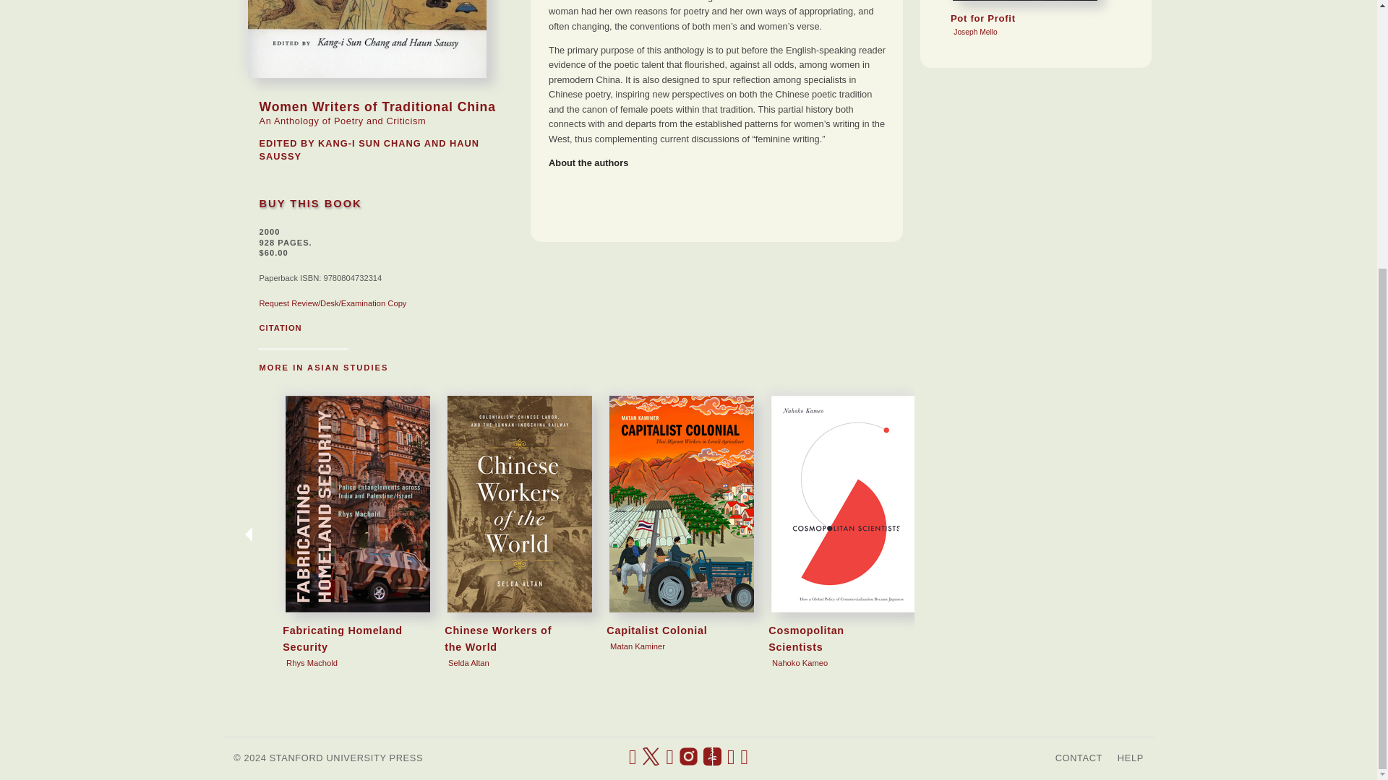 The width and height of the screenshot is (1388, 780). Describe the element at coordinates (279, 328) in the screenshot. I see `CITATION` at that location.